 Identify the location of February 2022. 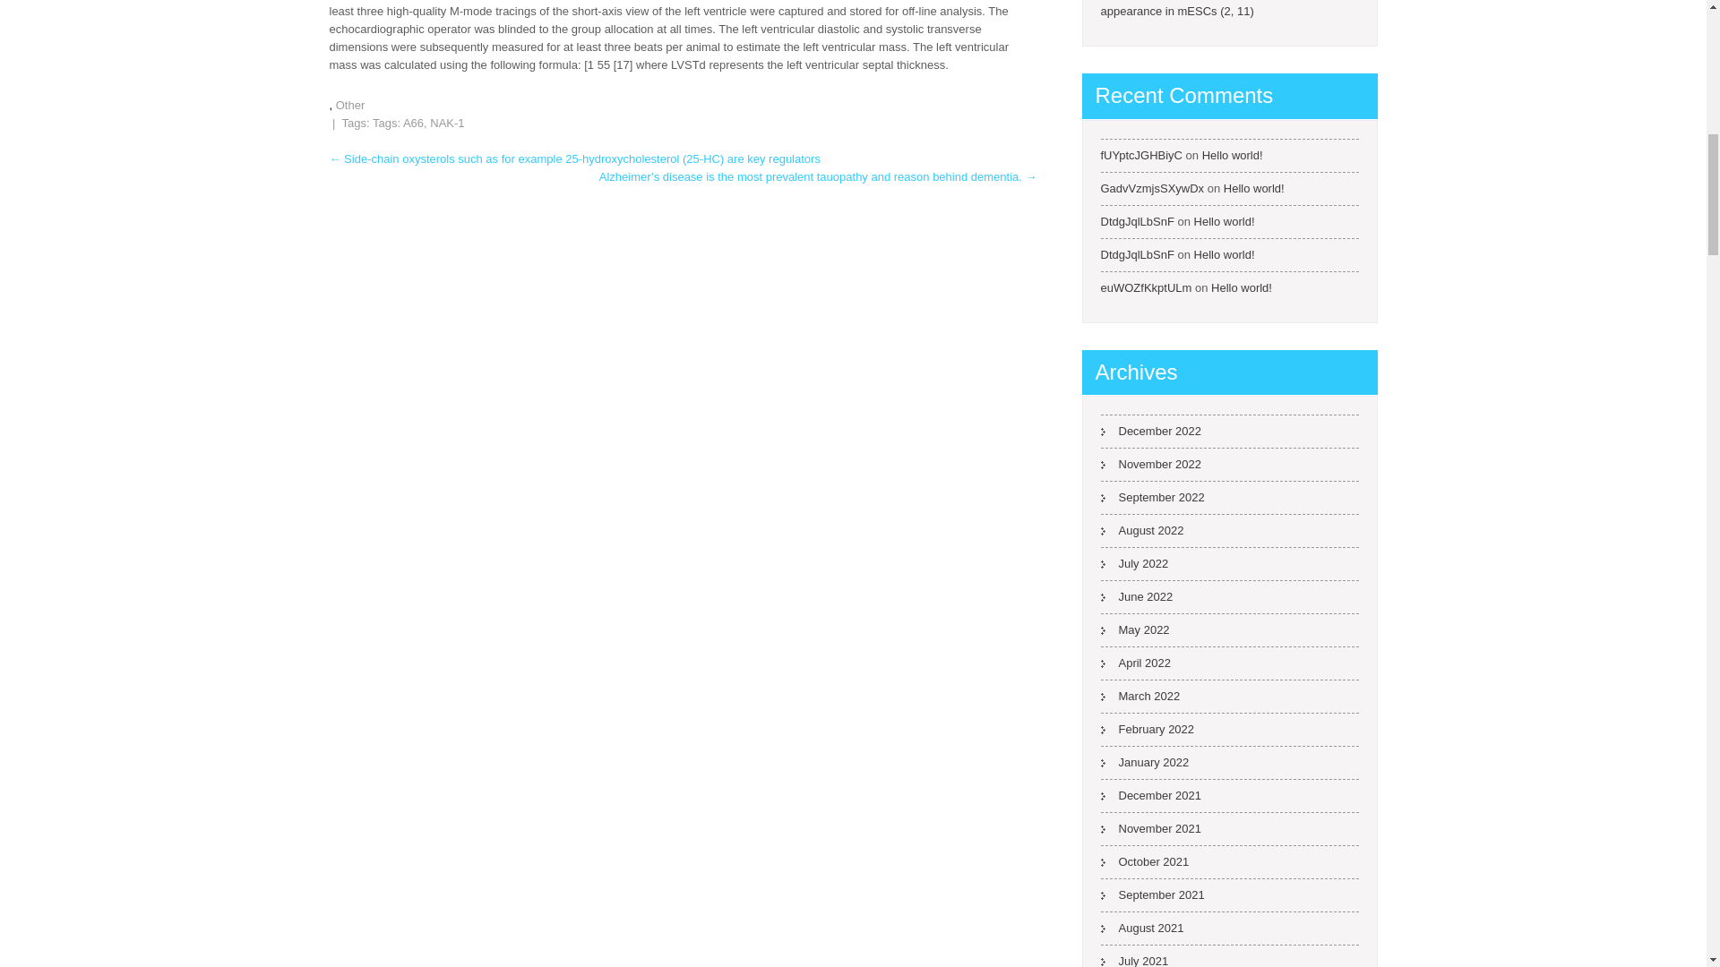
(1147, 729).